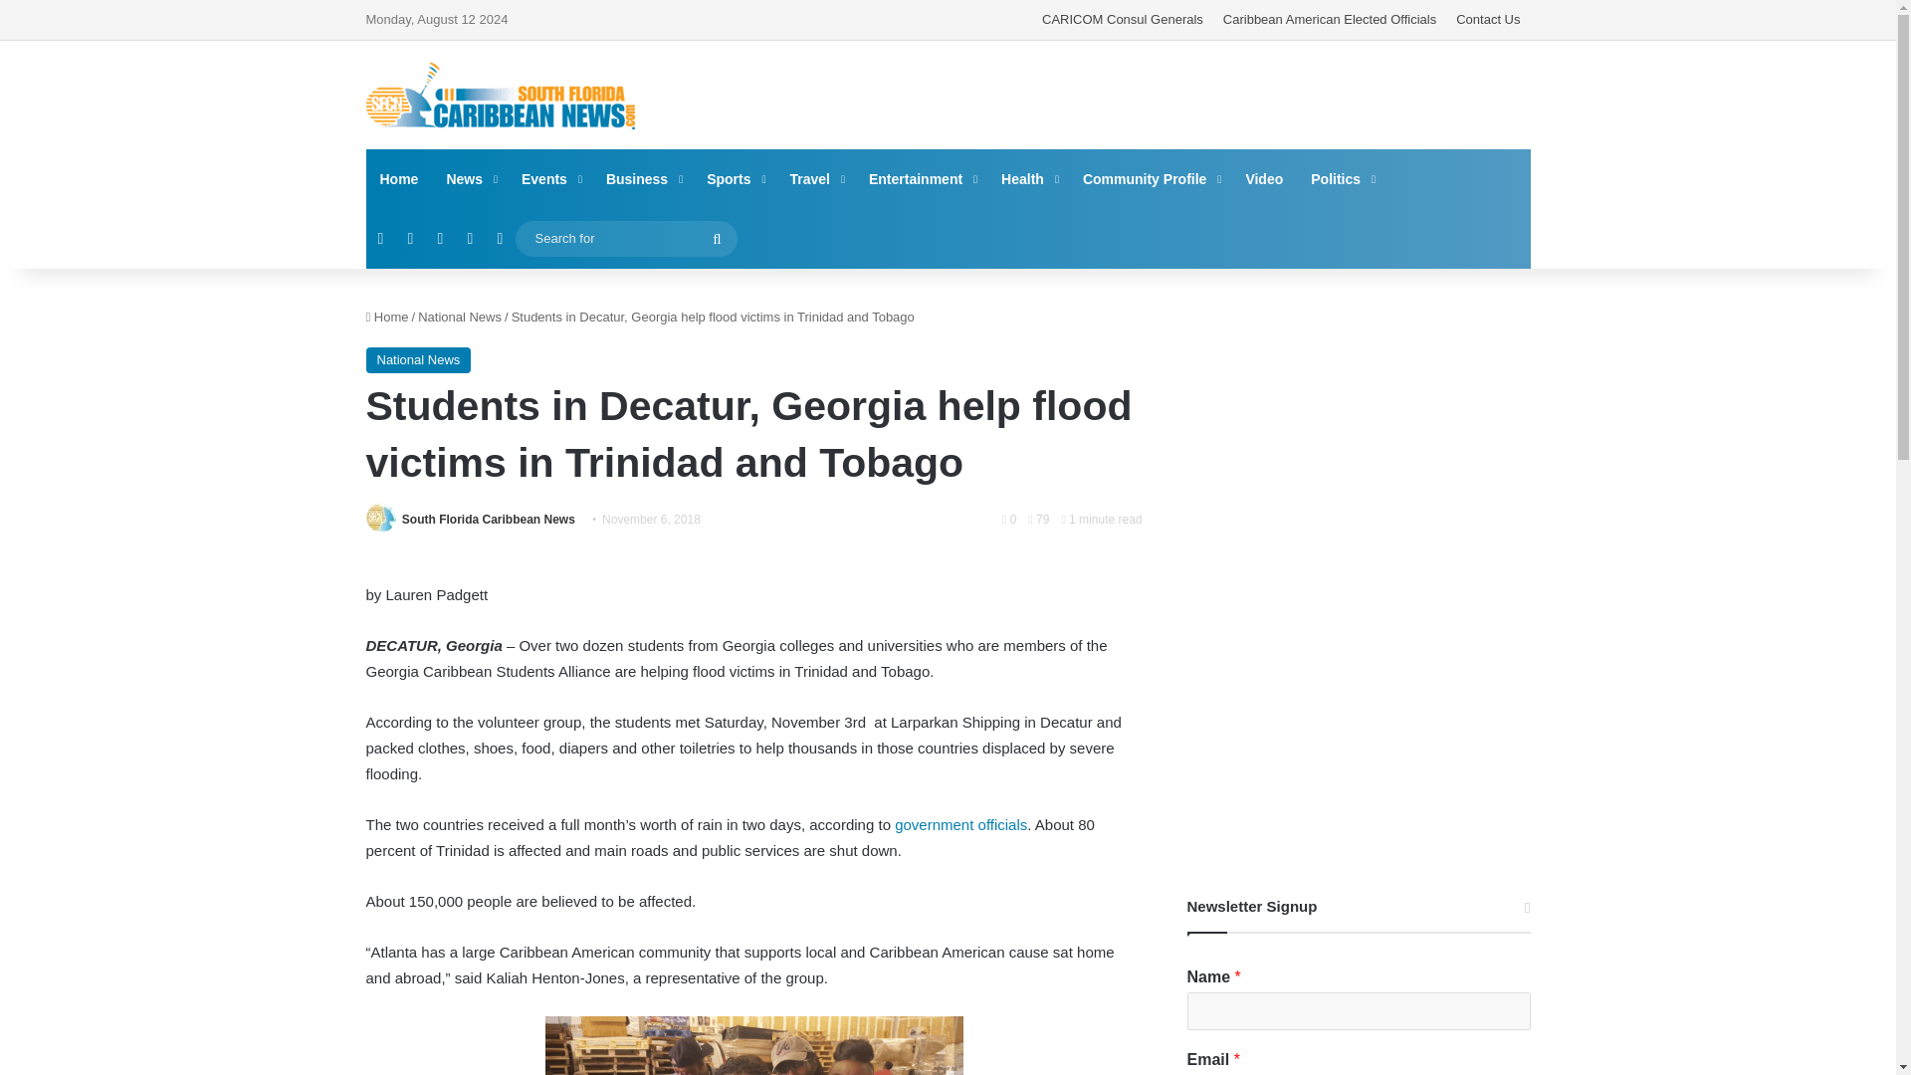 The image size is (1911, 1075). Describe the element at coordinates (387, 317) in the screenshot. I see `Home` at that location.